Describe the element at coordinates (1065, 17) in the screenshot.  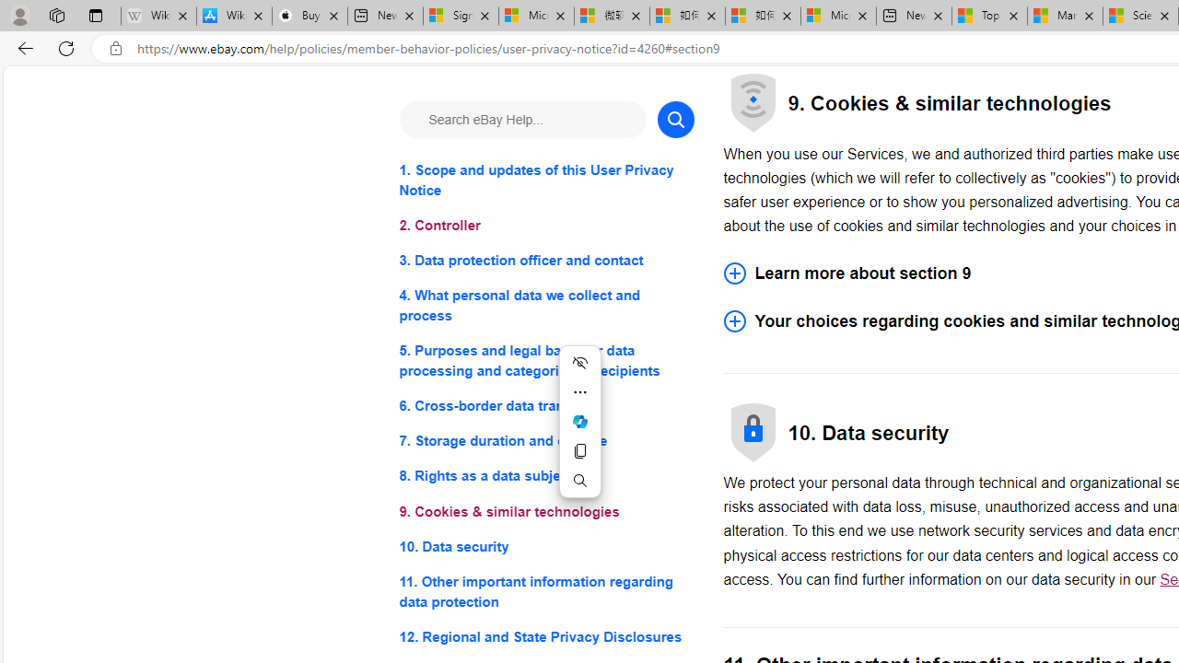
I see `Marine life - MSN` at that location.